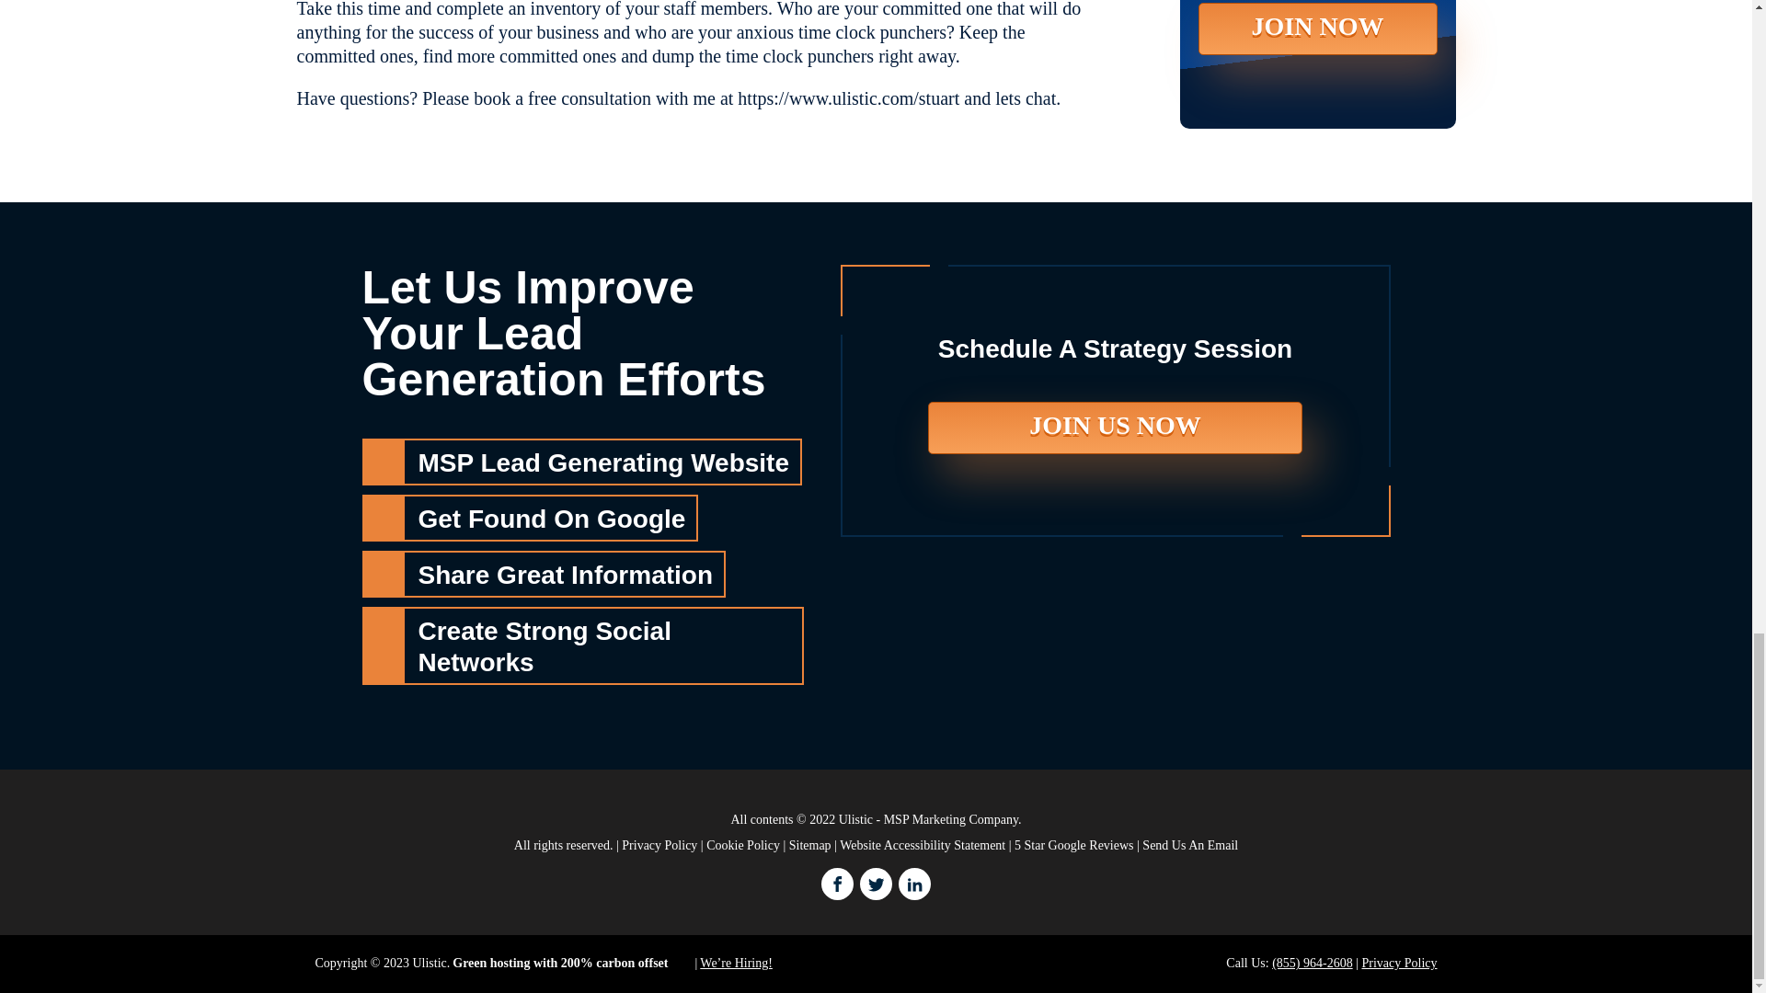 The width and height of the screenshot is (1766, 993). I want to click on 5 Star Google Reviews, so click(1073, 844).